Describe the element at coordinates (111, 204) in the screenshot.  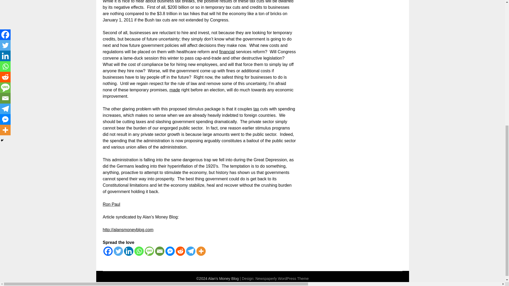
I see `Ron Paul` at that location.